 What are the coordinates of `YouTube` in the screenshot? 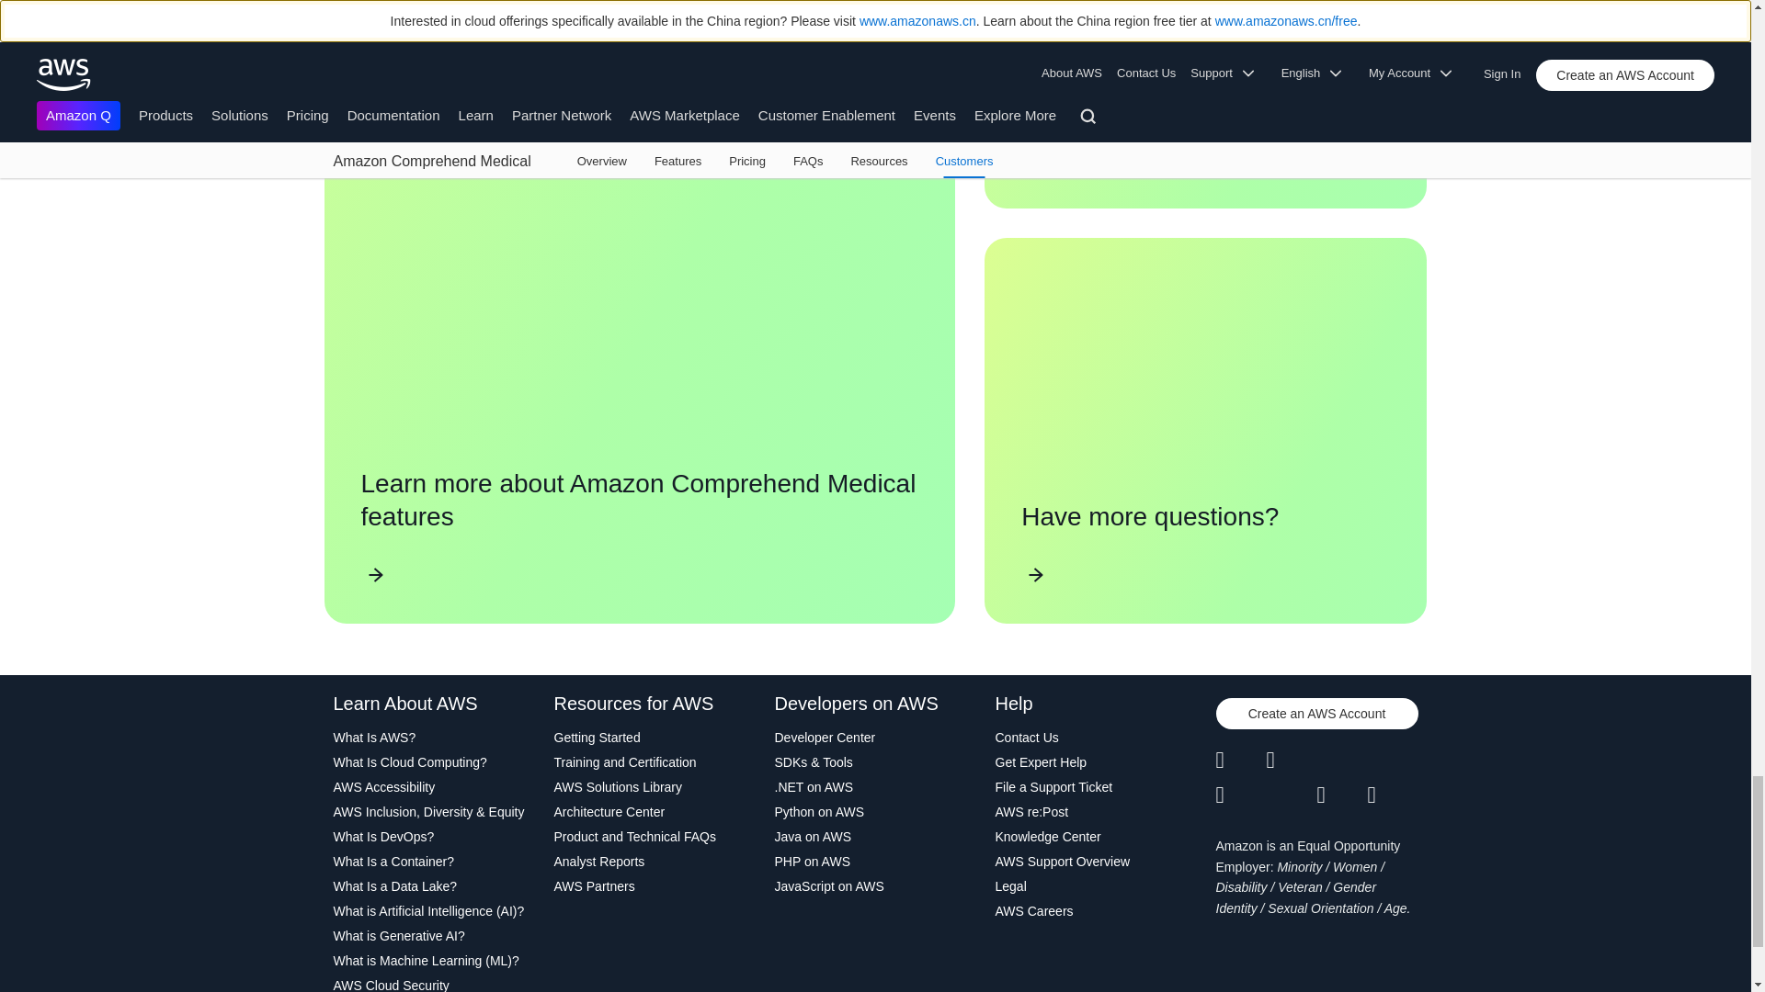 It's located at (1292, 795).